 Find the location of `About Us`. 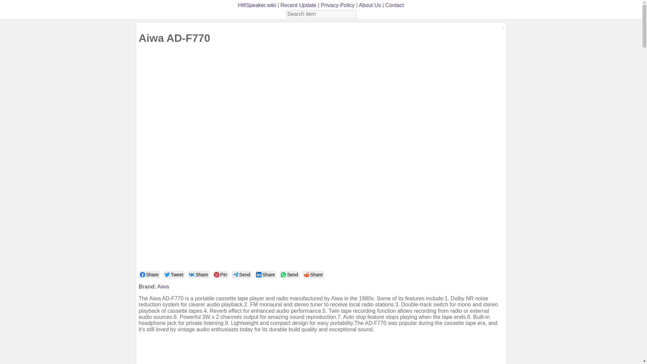

About Us is located at coordinates (370, 5).